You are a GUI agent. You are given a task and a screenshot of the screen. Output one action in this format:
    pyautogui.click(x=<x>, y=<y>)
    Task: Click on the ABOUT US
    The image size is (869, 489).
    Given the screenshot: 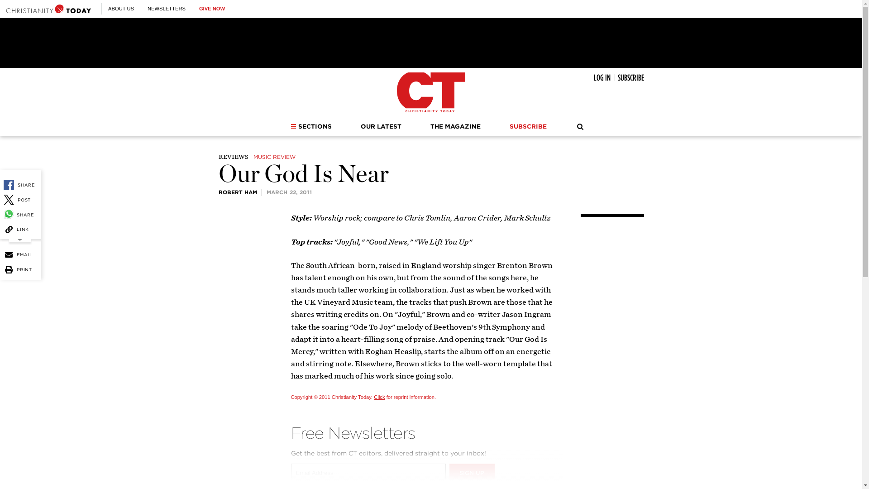 What is the action you would take?
    pyautogui.click(x=120, y=9)
    